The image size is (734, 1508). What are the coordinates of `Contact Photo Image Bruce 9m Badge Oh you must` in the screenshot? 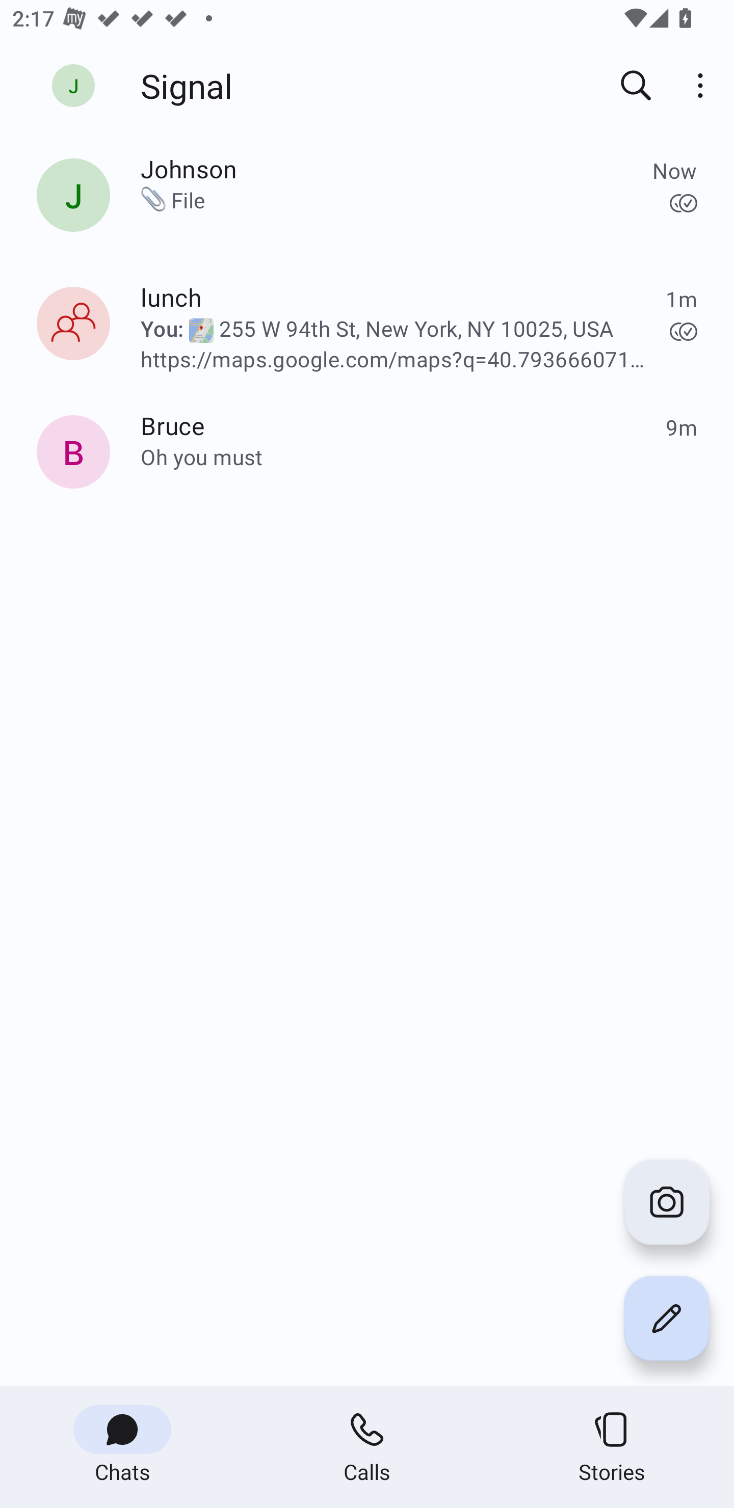 It's located at (367, 455).